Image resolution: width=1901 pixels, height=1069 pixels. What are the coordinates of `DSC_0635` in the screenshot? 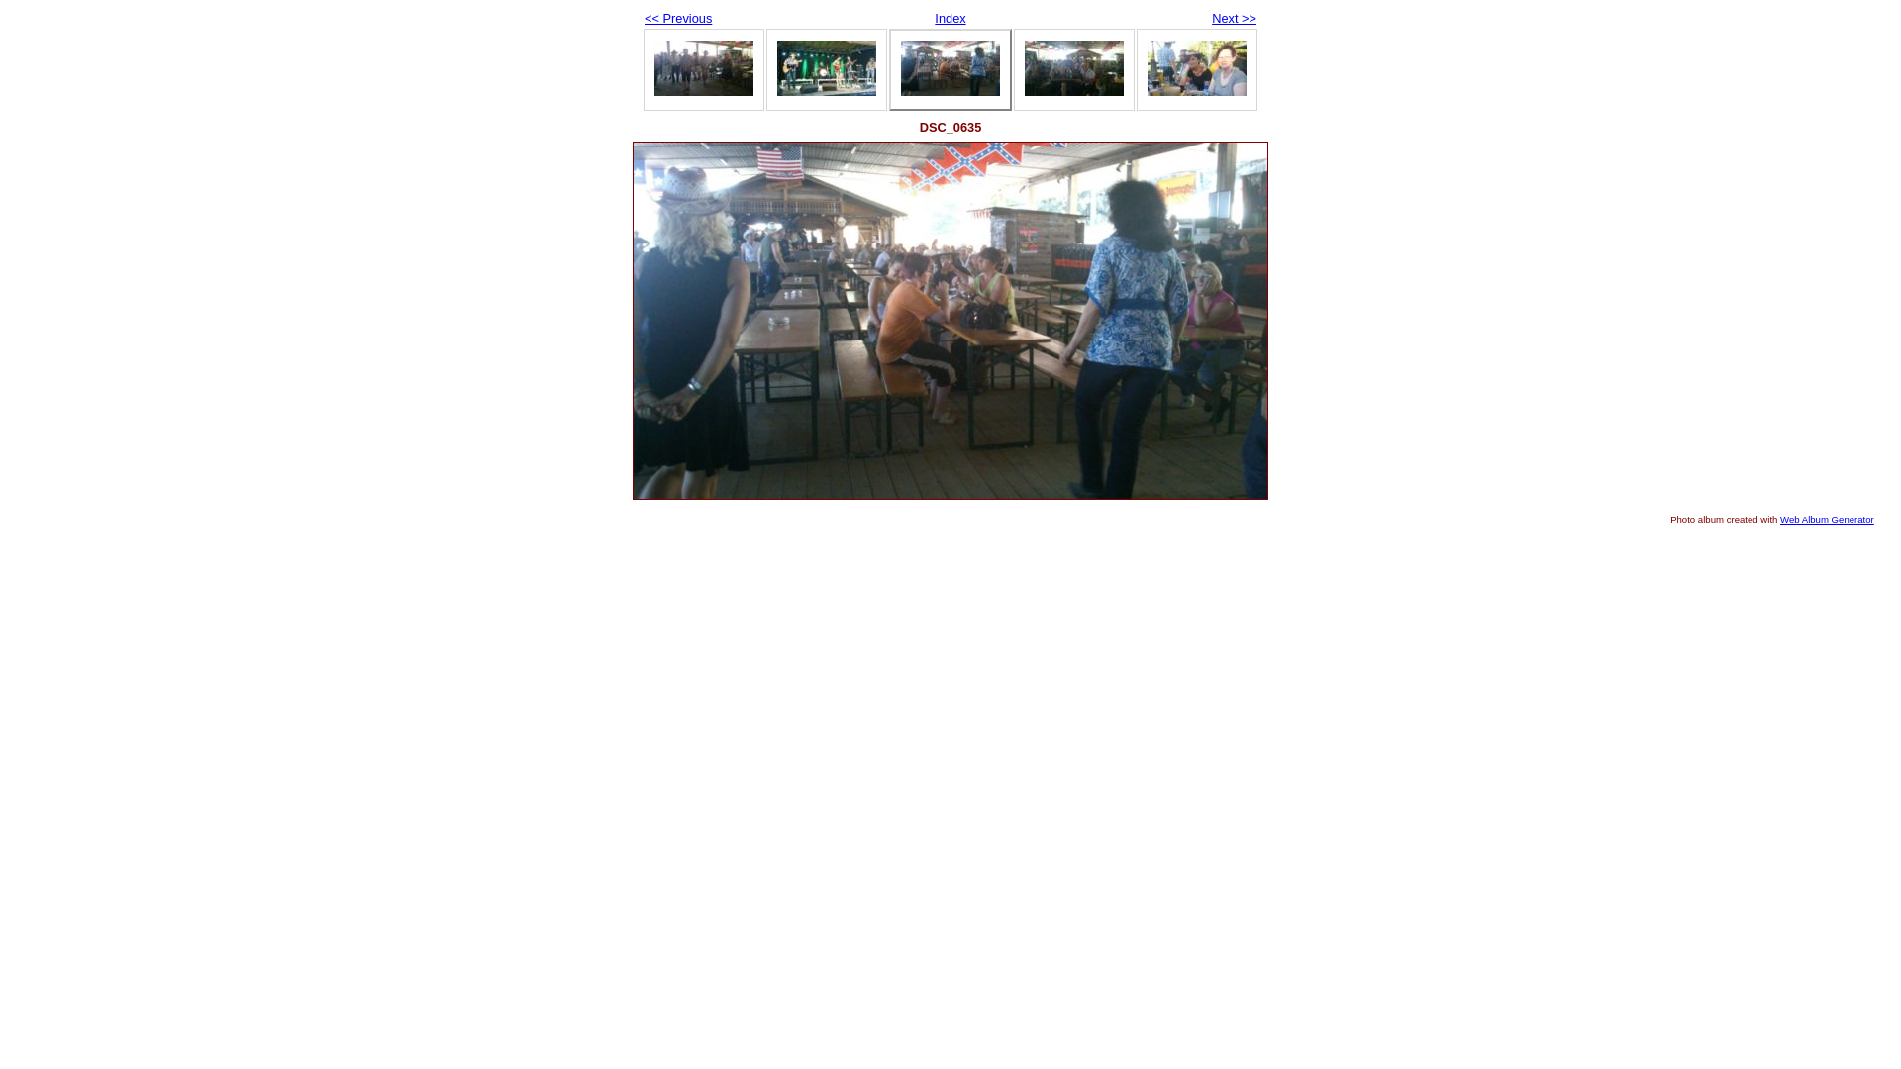 It's located at (950, 68).